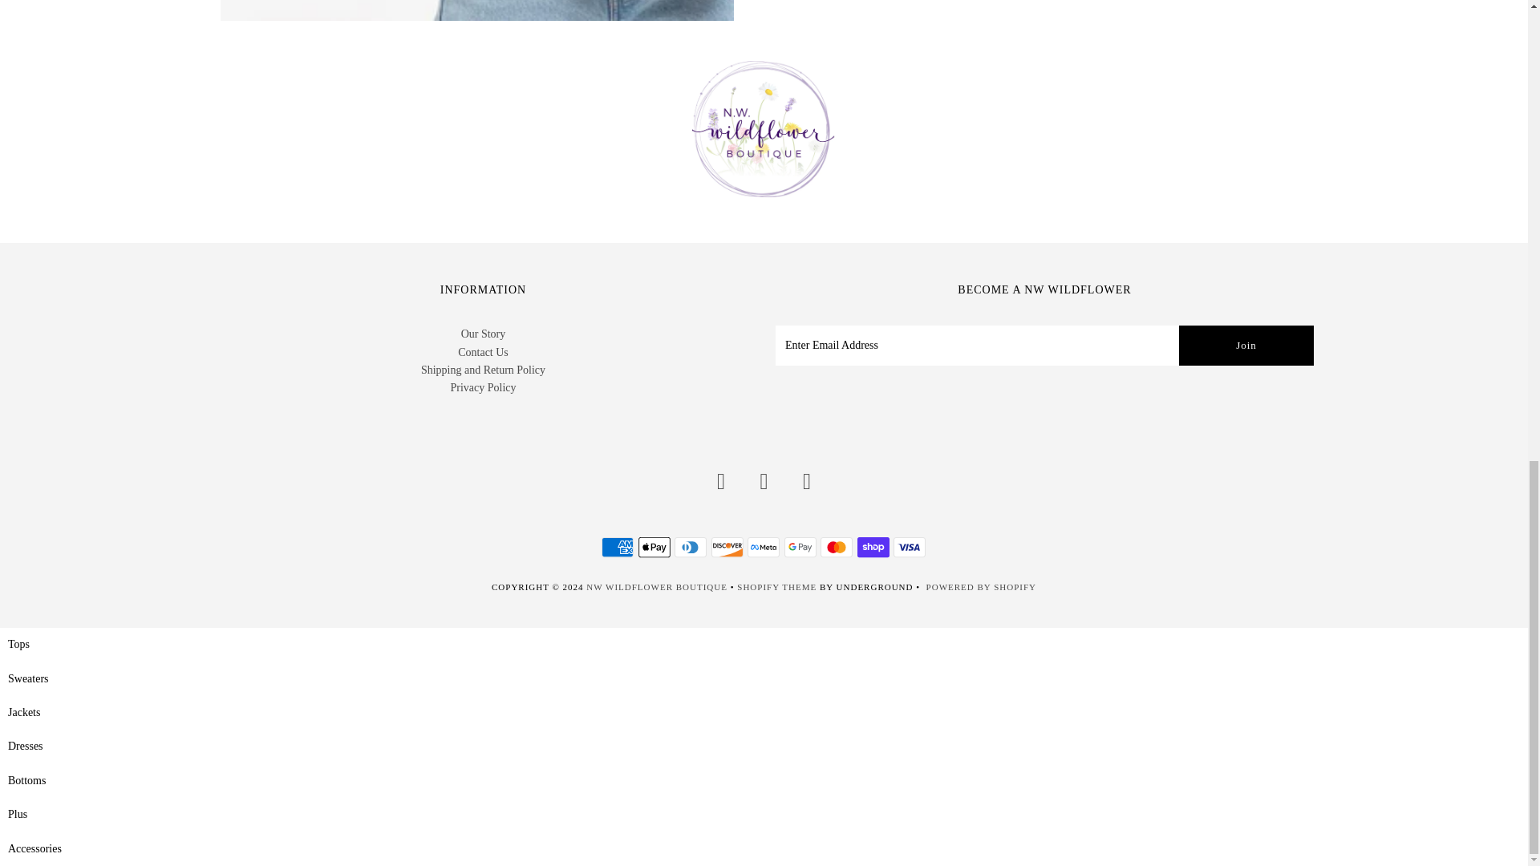  What do you see at coordinates (483, 369) in the screenshot?
I see `Shipping and Return Policy` at bounding box center [483, 369].